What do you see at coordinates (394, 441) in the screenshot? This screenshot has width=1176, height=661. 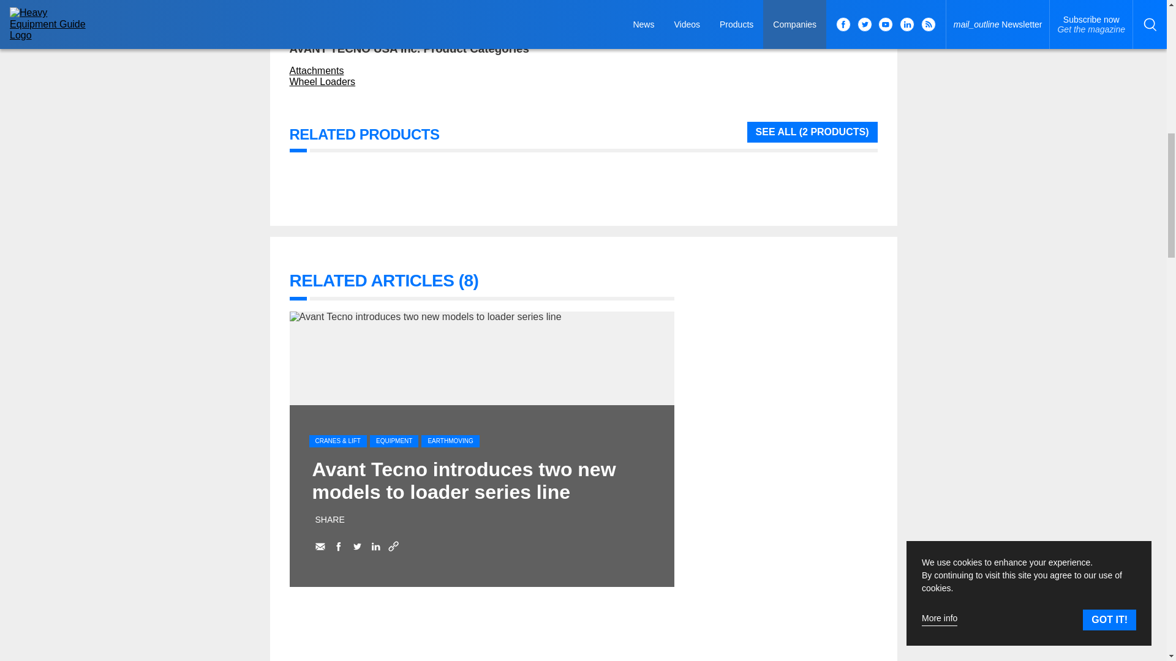 I see `EQUIPMENT` at bounding box center [394, 441].